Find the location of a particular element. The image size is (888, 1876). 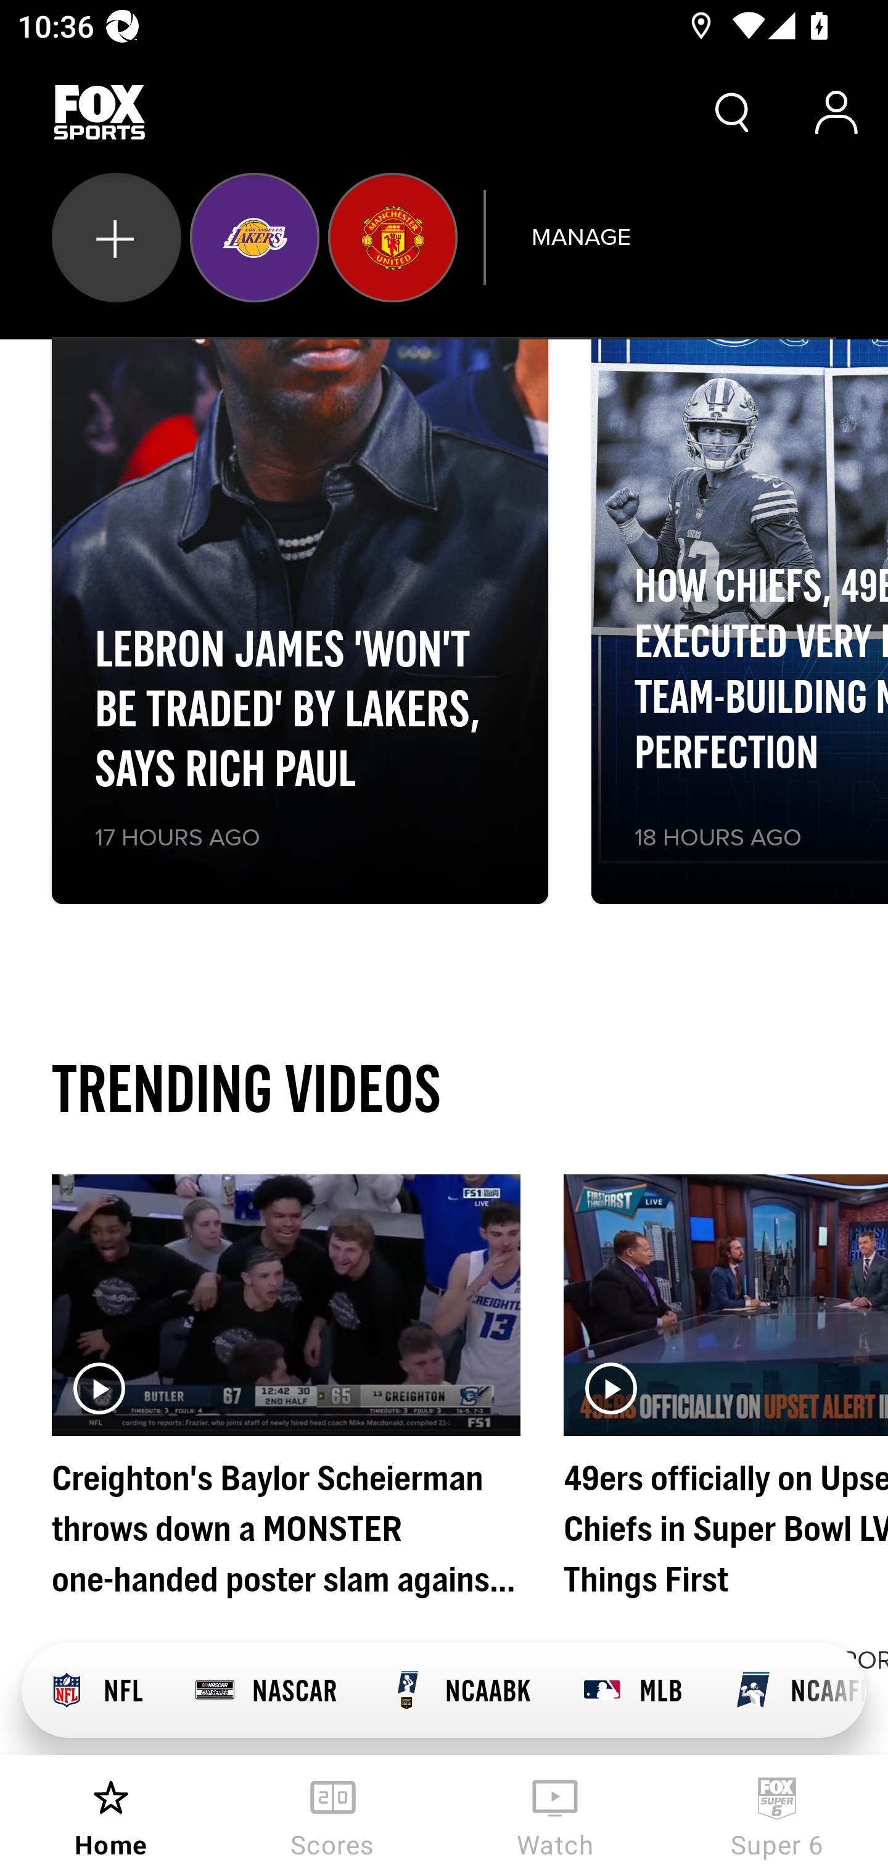

MLB is located at coordinates (631, 1690).